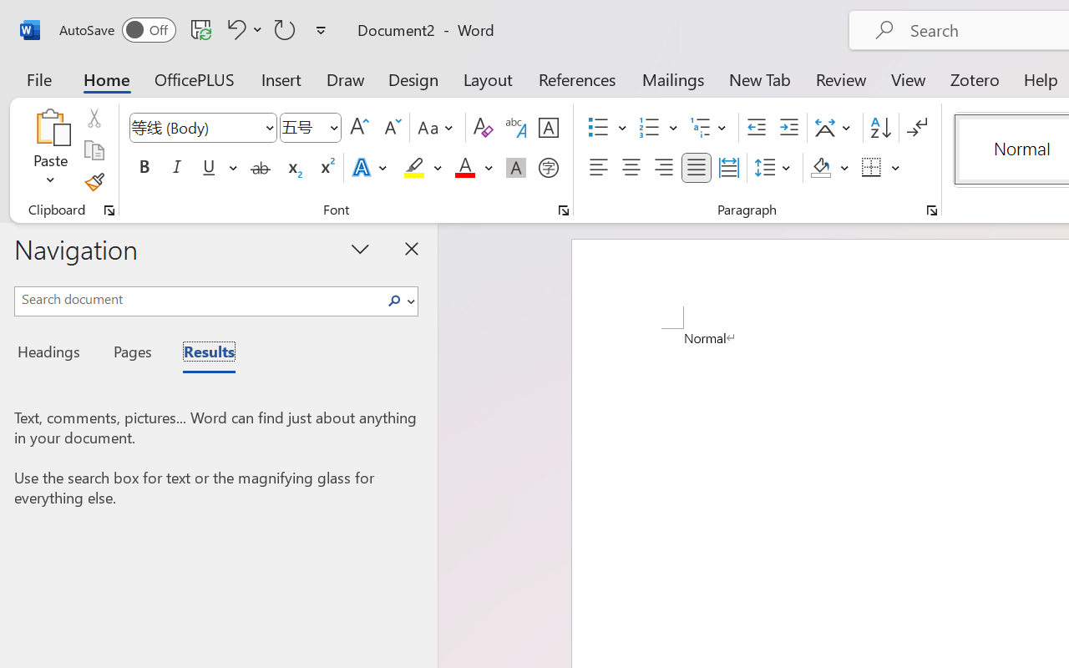 The width and height of the screenshot is (1069, 668). I want to click on Search document, so click(197, 299).